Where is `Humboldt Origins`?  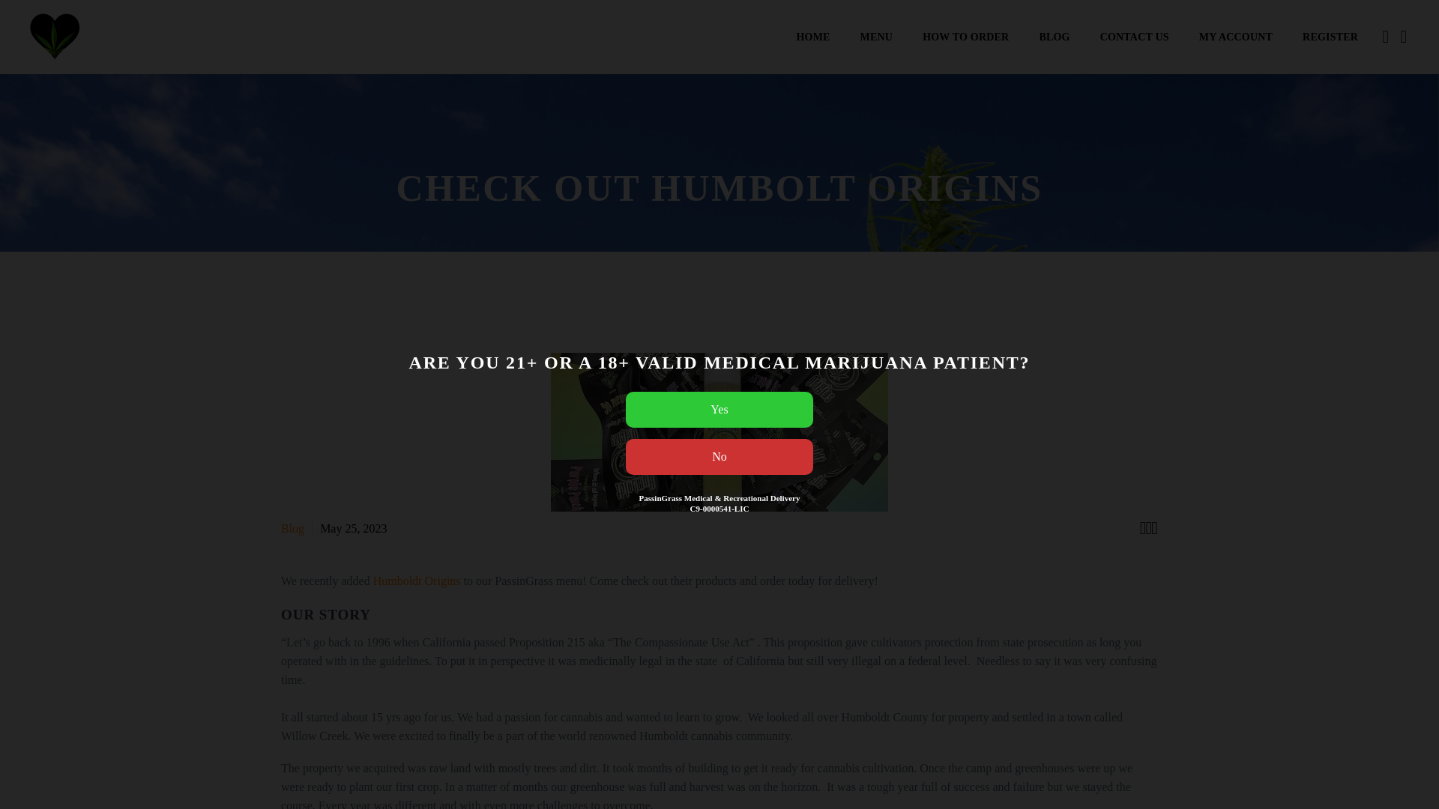 Humboldt Origins is located at coordinates (417, 581).